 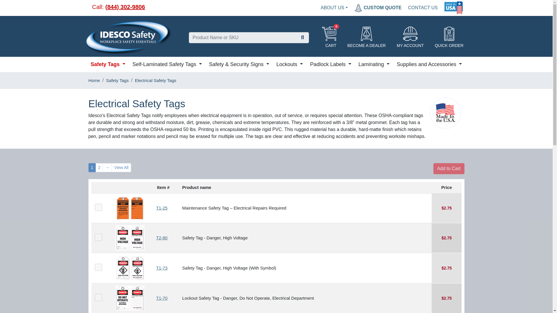 I want to click on 25, so click(x=98, y=207).